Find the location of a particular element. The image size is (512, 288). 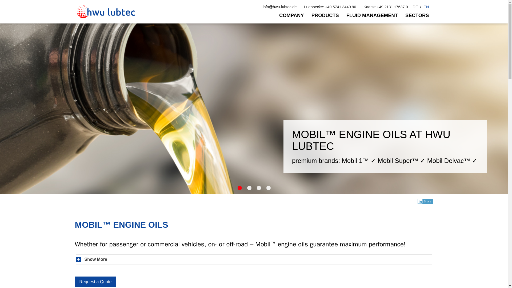

PRODUCTS is located at coordinates (325, 15).